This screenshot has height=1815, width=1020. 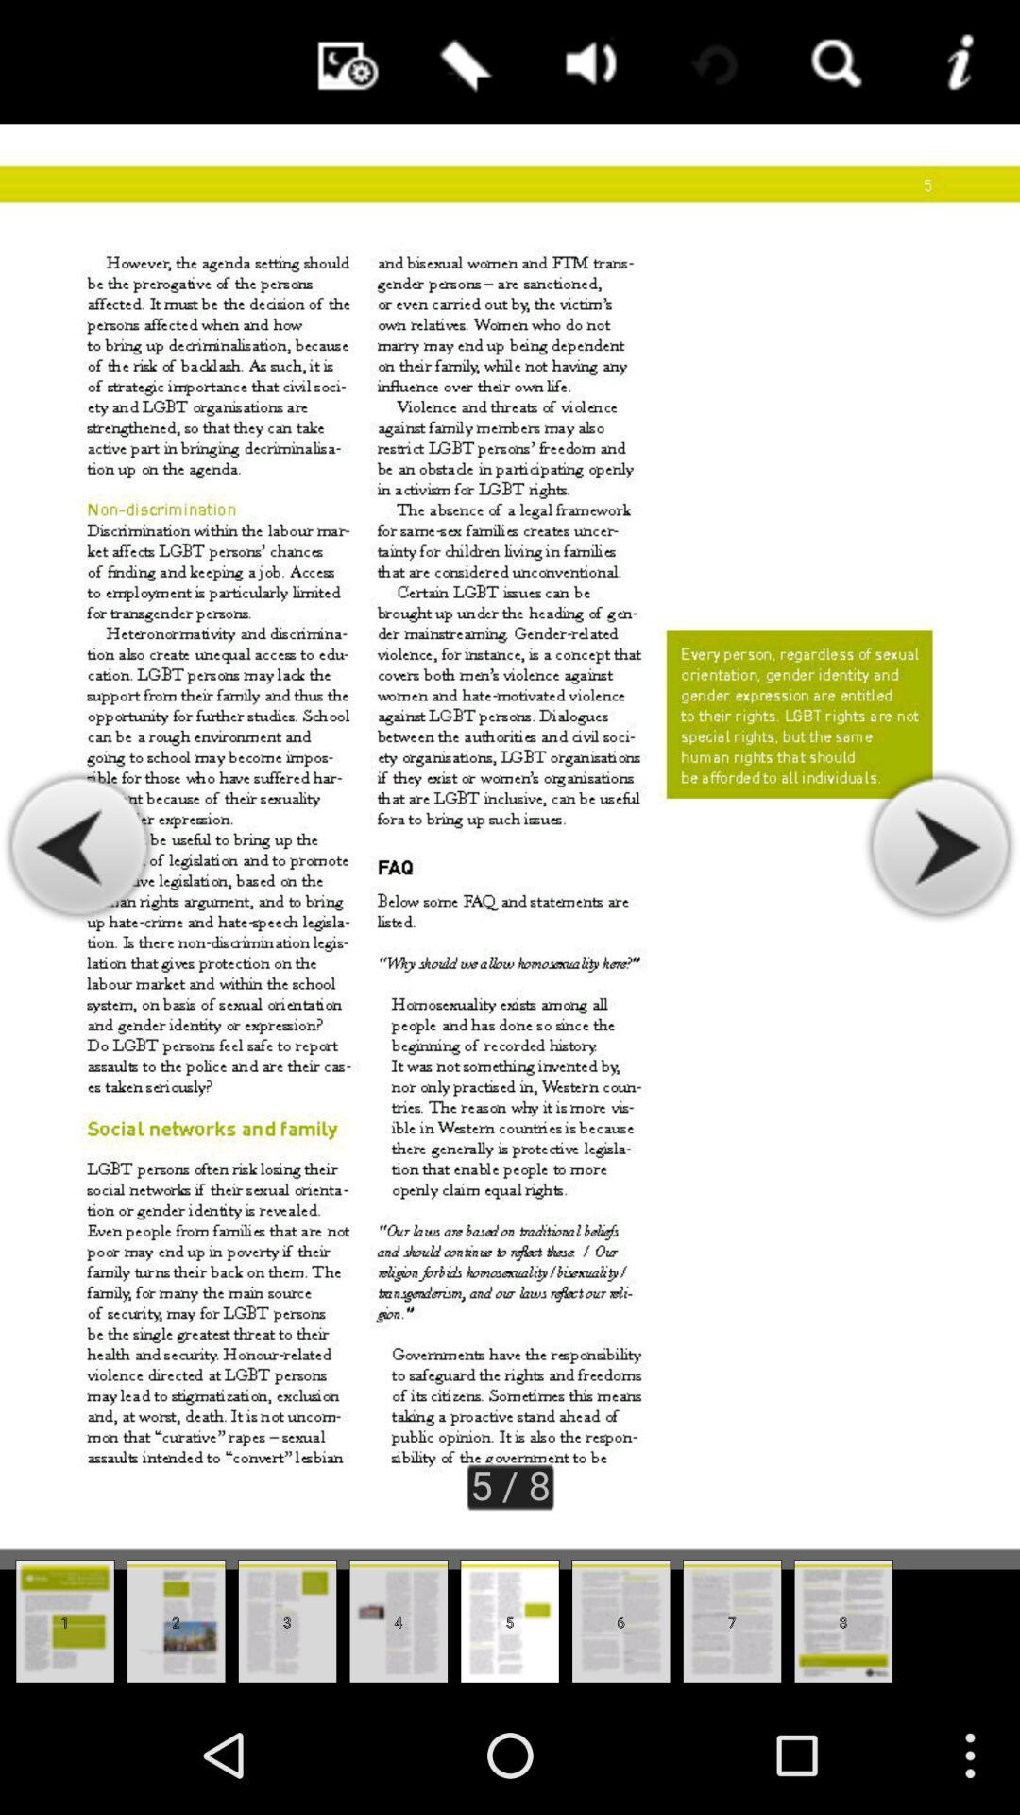 I want to click on next page, so click(x=939, y=847).